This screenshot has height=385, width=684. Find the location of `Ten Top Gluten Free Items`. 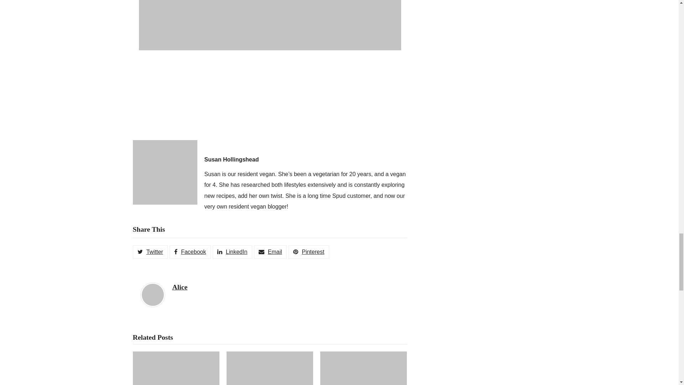

Ten Top Gluten Free Items is located at coordinates (176, 368).